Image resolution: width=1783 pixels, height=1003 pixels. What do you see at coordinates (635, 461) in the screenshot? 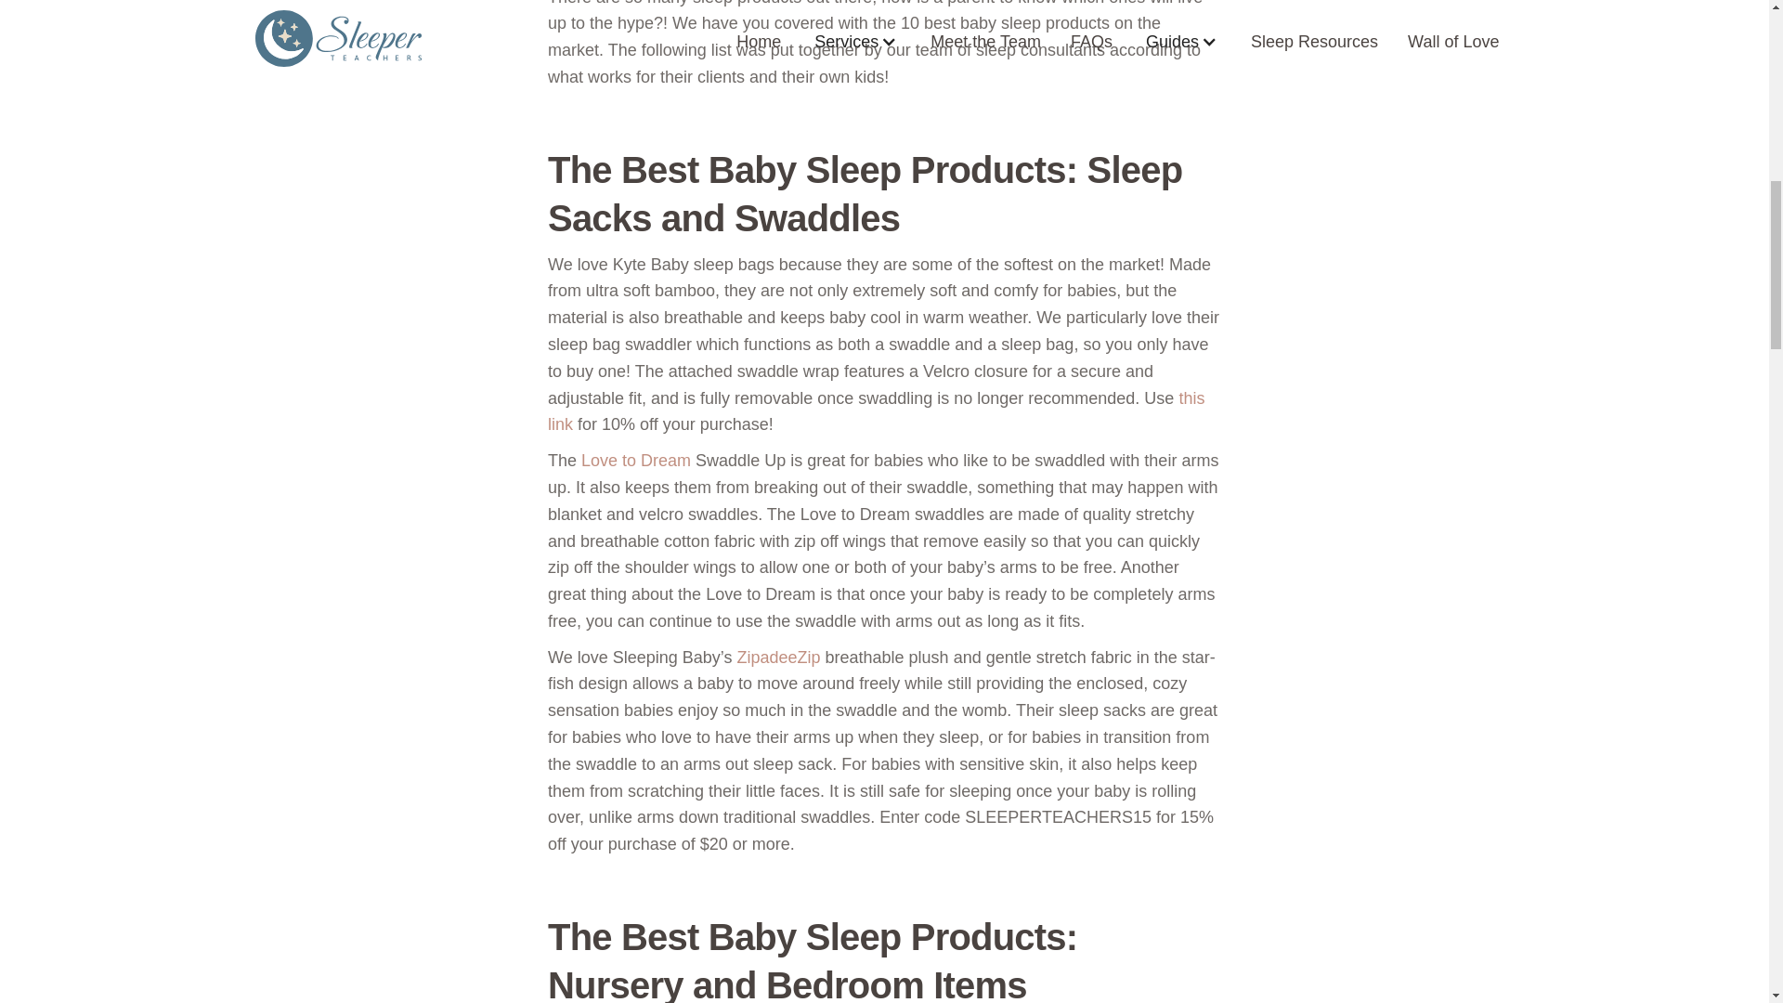
I see `Love to Dream` at bounding box center [635, 461].